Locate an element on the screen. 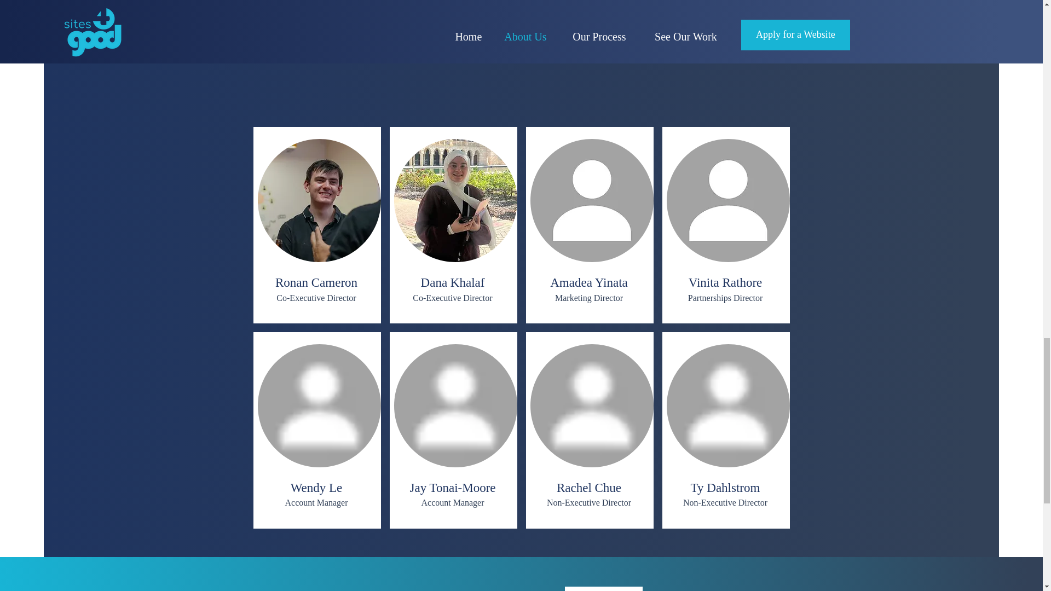 This screenshot has height=591, width=1051. Marketing Director is located at coordinates (589, 298).